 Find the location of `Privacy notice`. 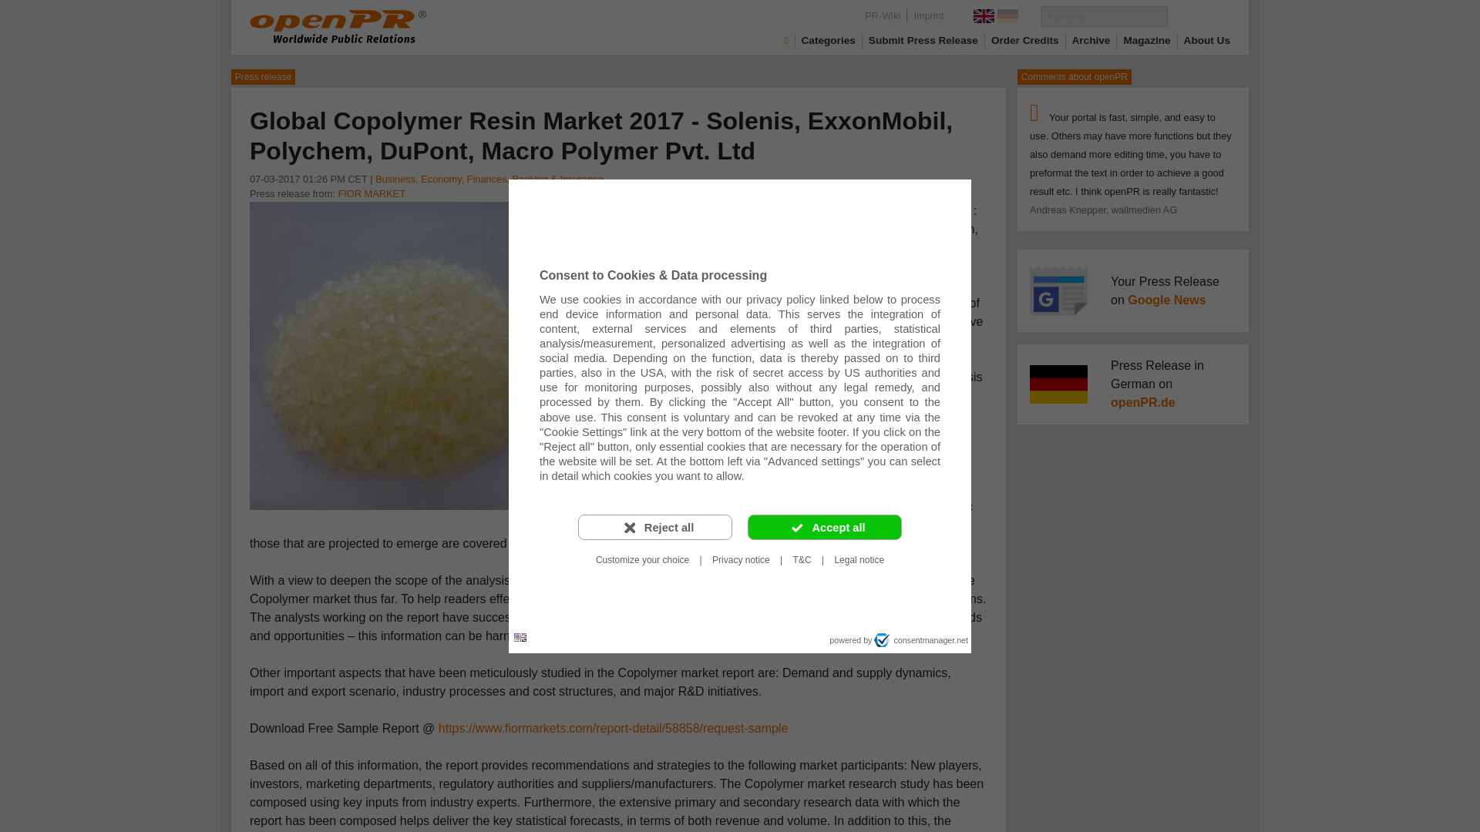

Privacy notice is located at coordinates (741, 559).